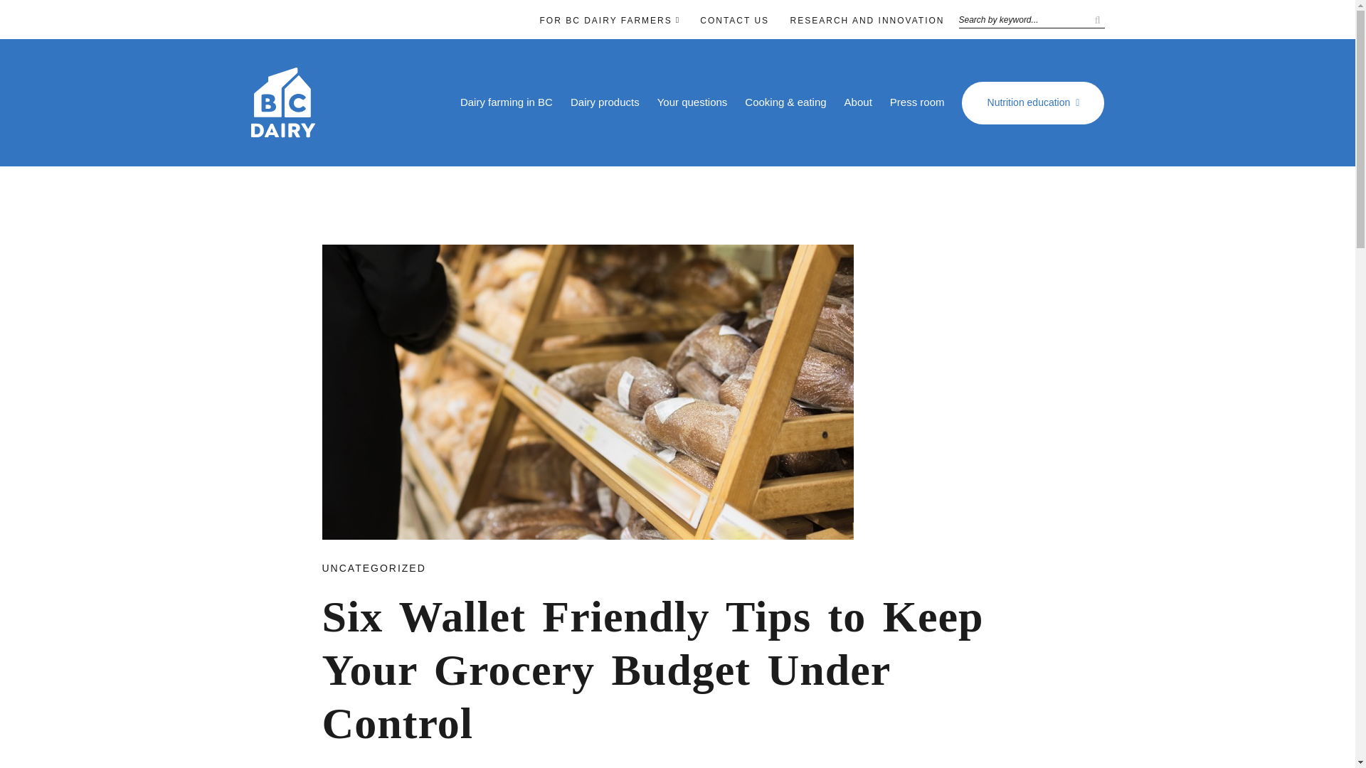 The width and height of the screenshot is (1366, 768). What do you see at coordinates (1032, 102) in the screenshot?
I see `Nutrition education` at bounding box center [1032, 102].